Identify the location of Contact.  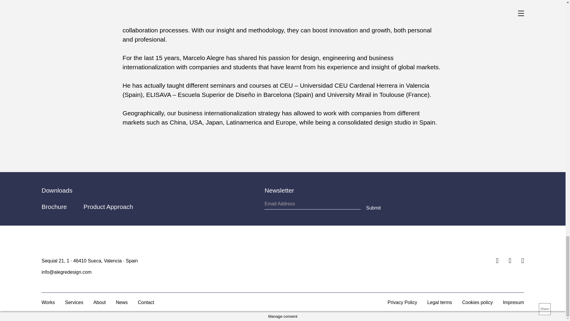
(146, 302).